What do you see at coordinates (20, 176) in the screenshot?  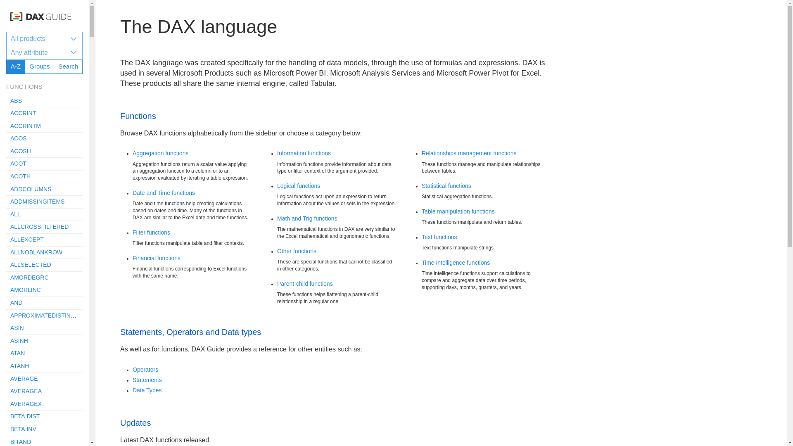 I see `ACOTH` at bounding box center [20, 176].